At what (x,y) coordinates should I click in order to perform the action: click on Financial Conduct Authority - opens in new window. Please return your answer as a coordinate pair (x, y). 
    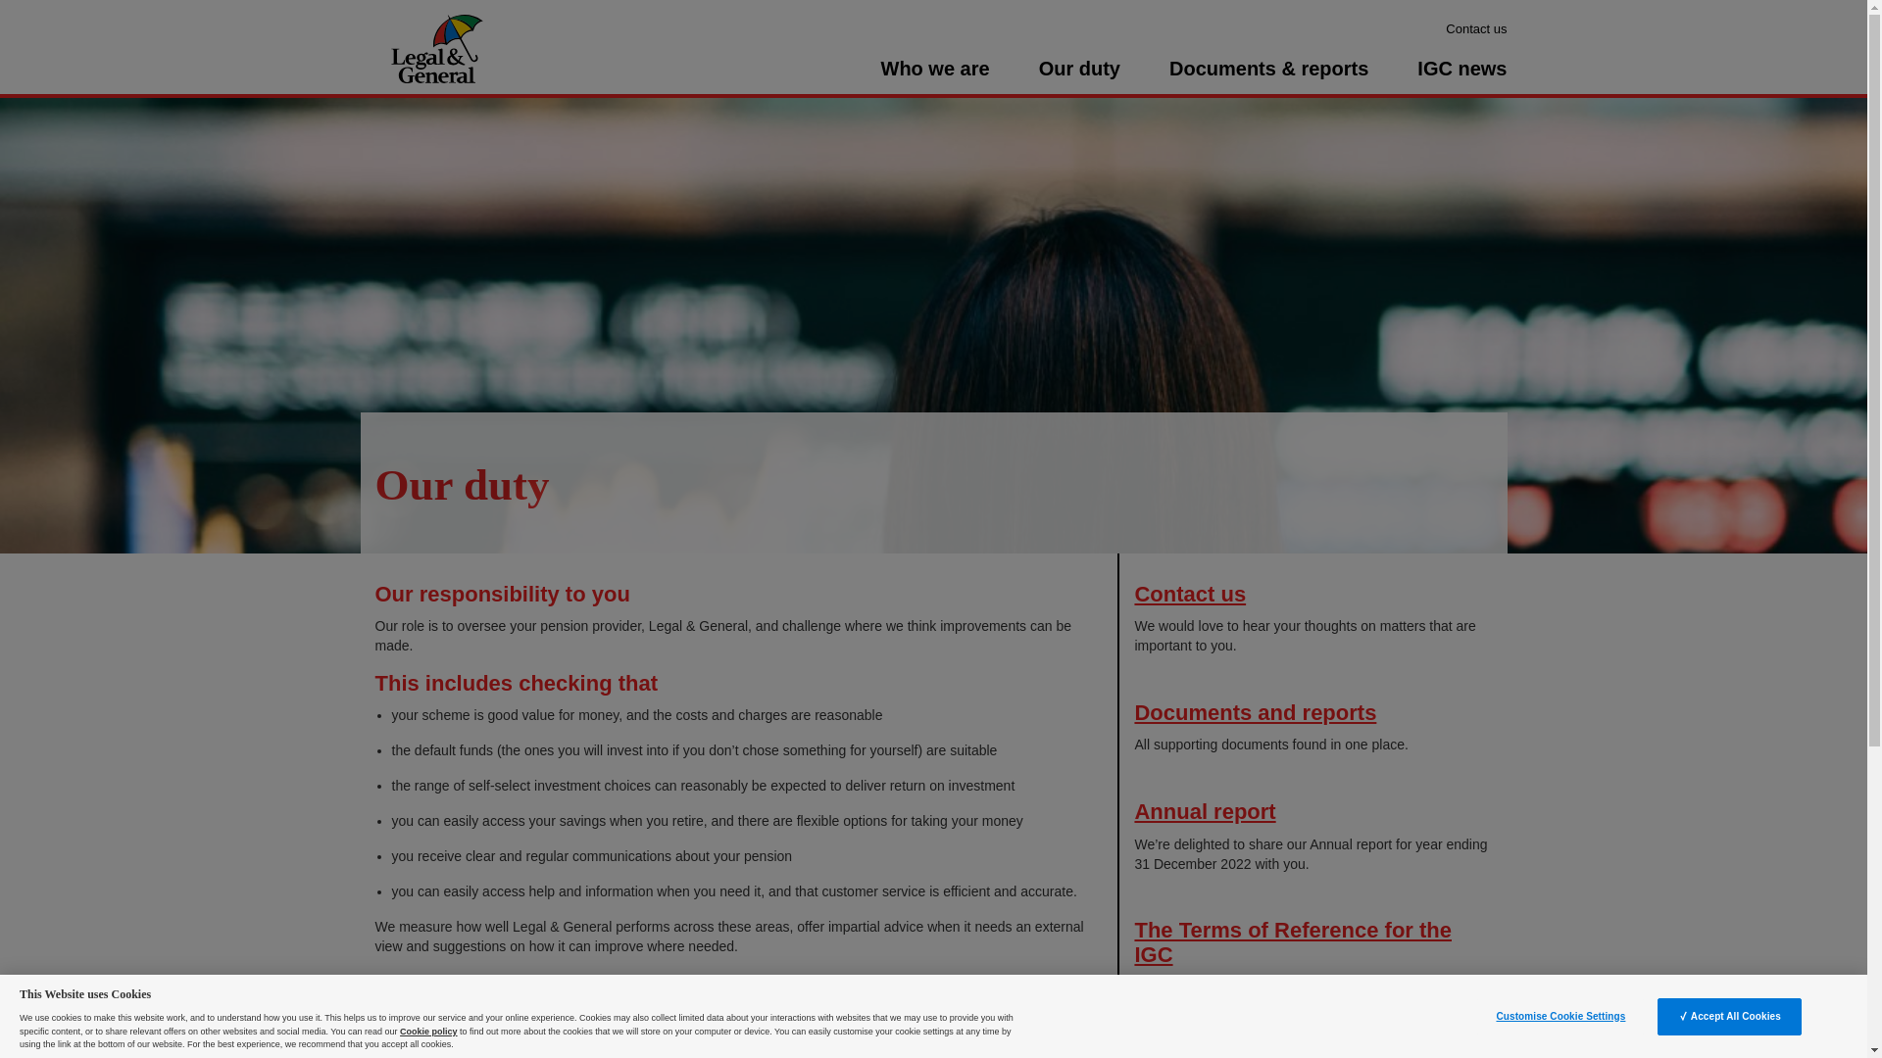
    Looking at the image, I should click on (917, 981).